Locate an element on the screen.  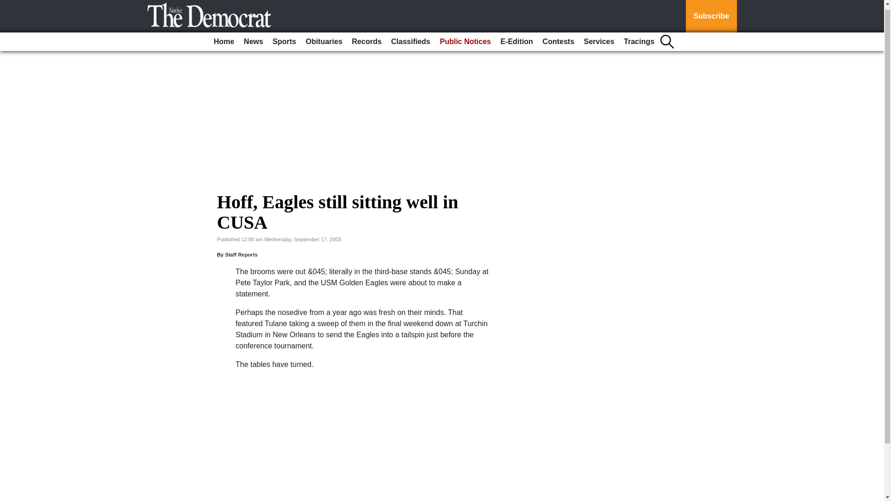
Go is located at coordinates (8, 4).